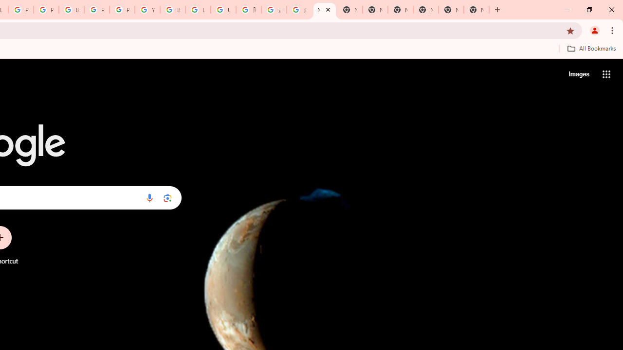 Image resolution: width=623 pixels, height=350 pixels. Describe the element at coordinates (476, 10) in the screenshot. I see `New Tab` at that location.